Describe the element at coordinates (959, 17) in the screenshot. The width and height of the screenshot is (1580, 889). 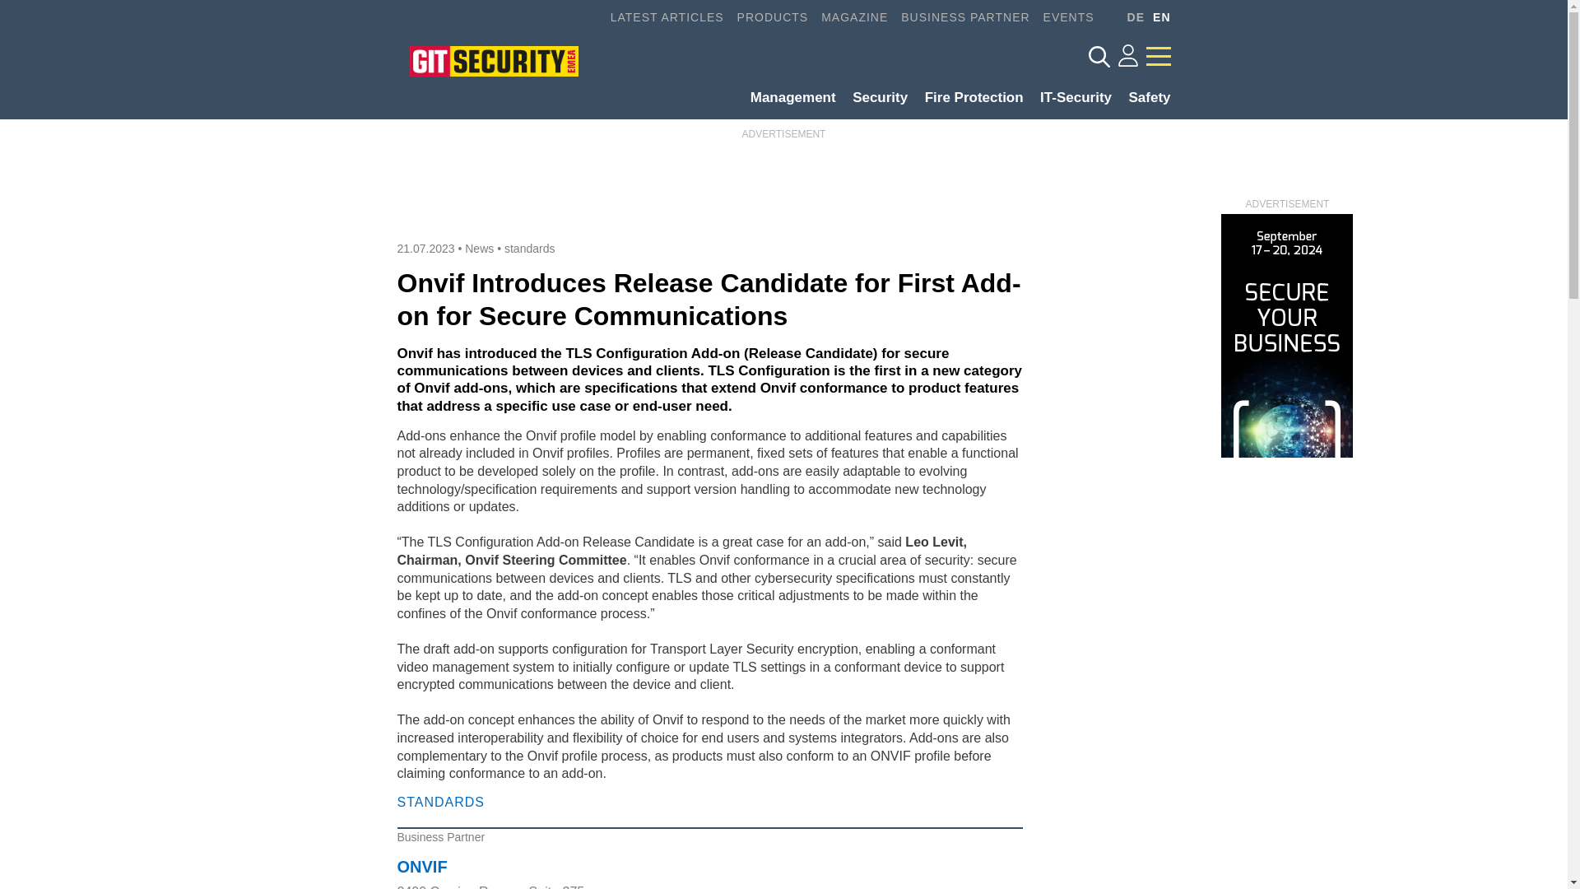
I see `BUSINESS PARTNER` at that location.